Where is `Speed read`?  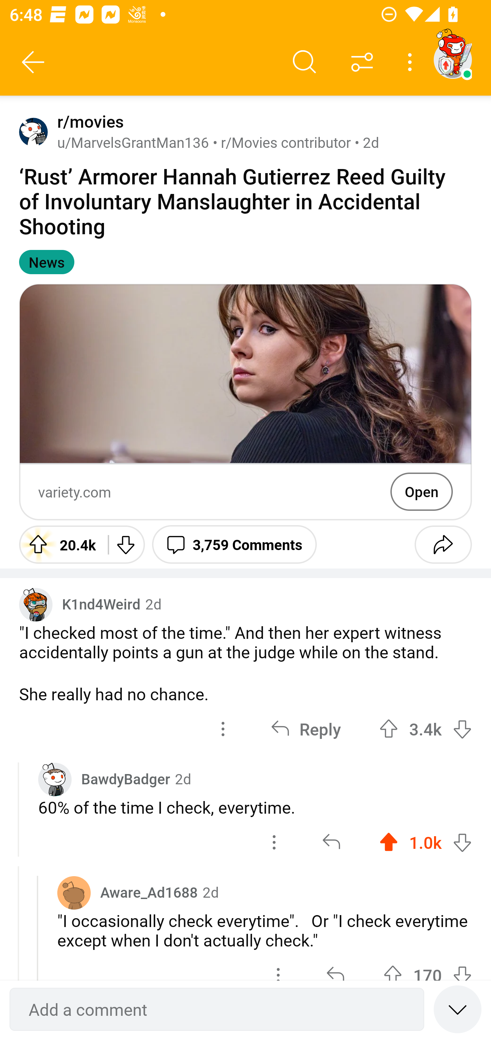 Speed read is located at coordinates (458, 1009).